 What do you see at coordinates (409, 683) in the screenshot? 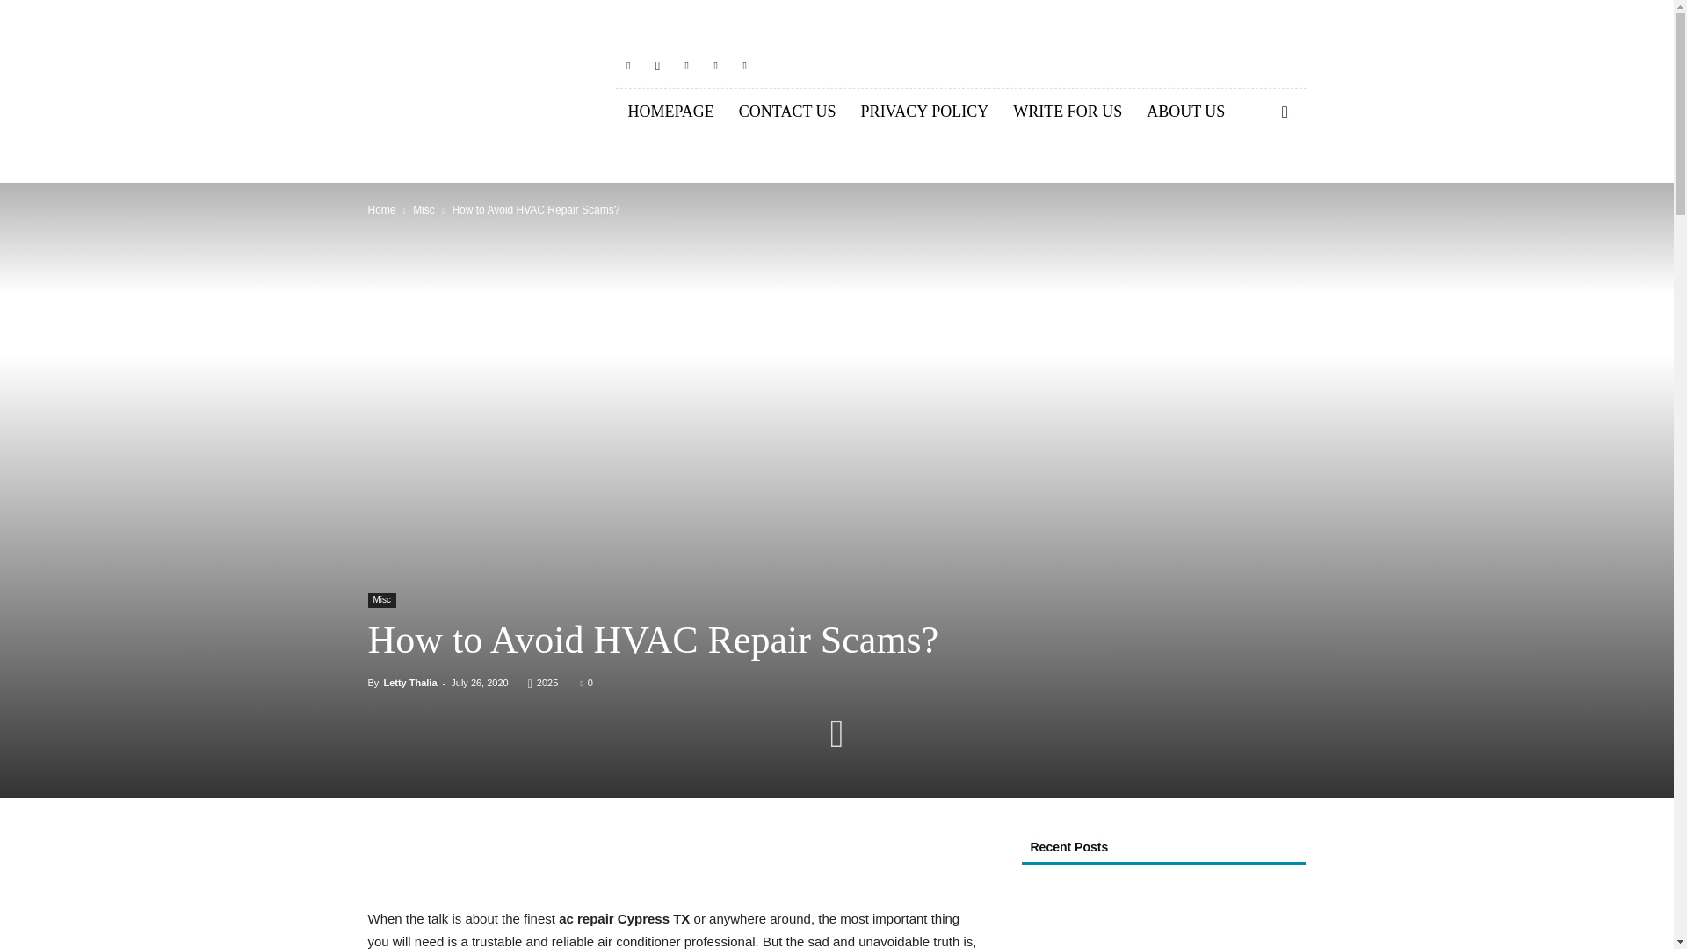
I see `Letty Thalia` at bounding box center [409, 683].